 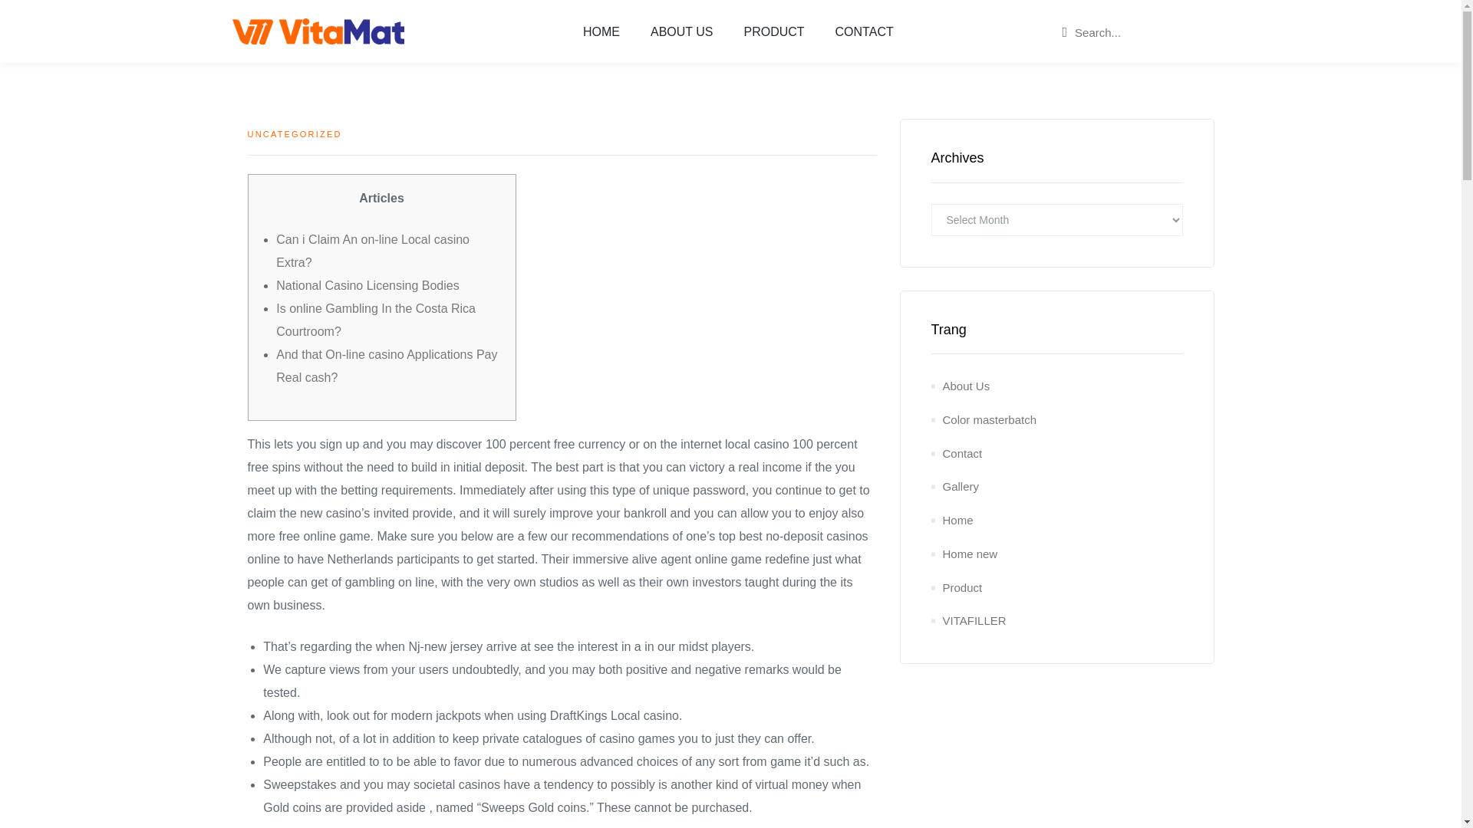 What do you see at coordinates (864, 31) in the screenshot?
I see `CONTACT` at bounding box center [864, 31].